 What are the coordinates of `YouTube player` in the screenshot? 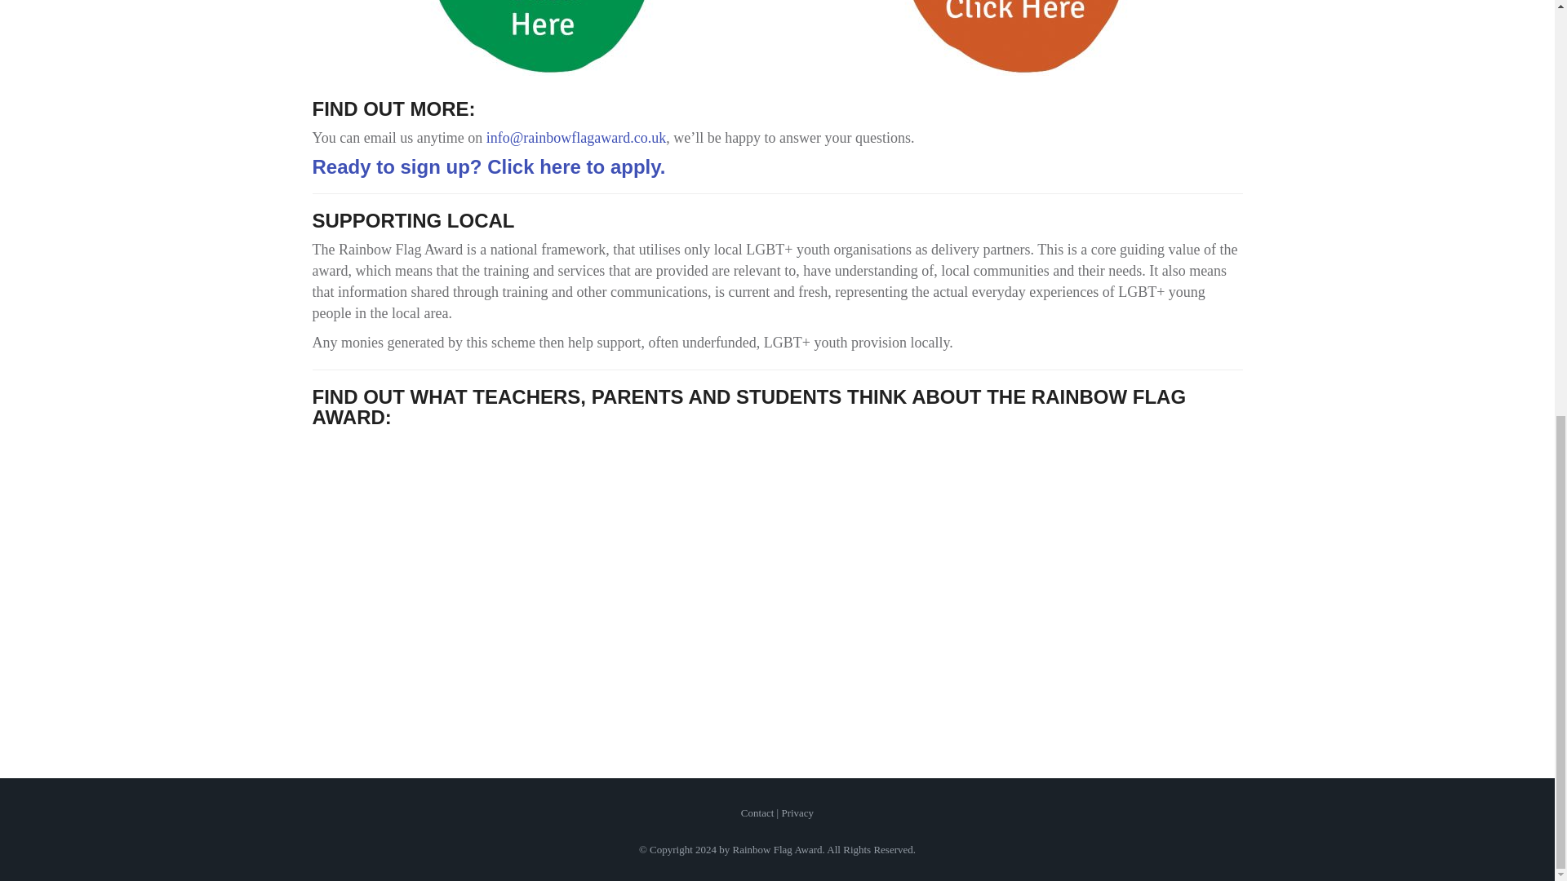 It's located at (776, 582).